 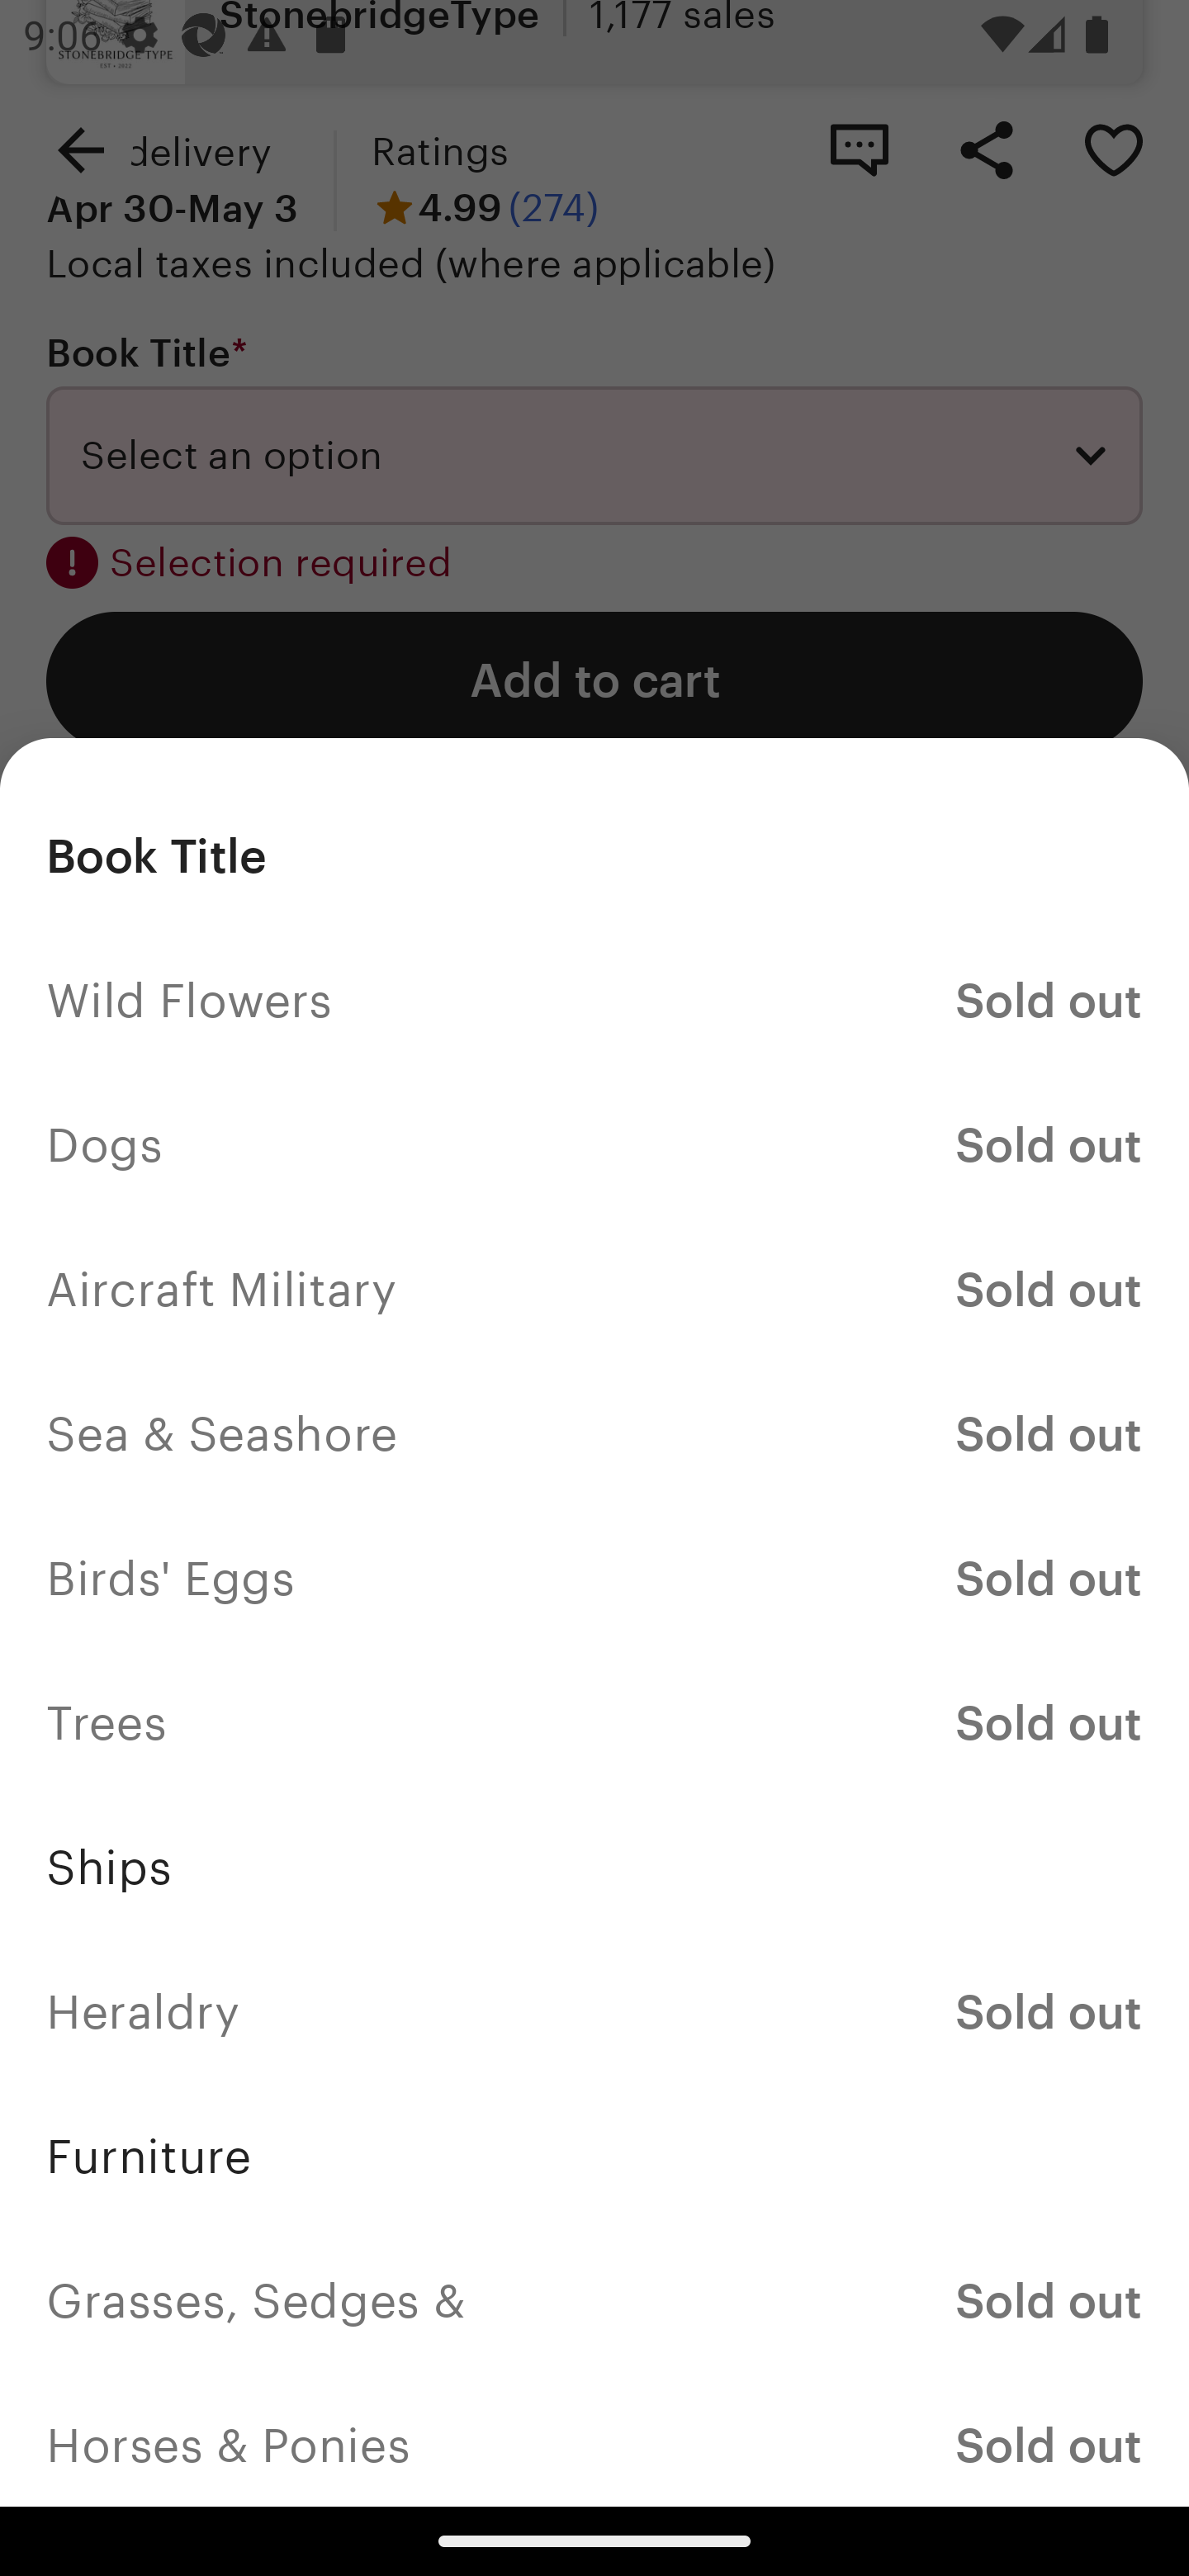 What do you see at coordinates (594, 1868) in the screenshot?
I see `Ships` at bounding box center [594, 1868].